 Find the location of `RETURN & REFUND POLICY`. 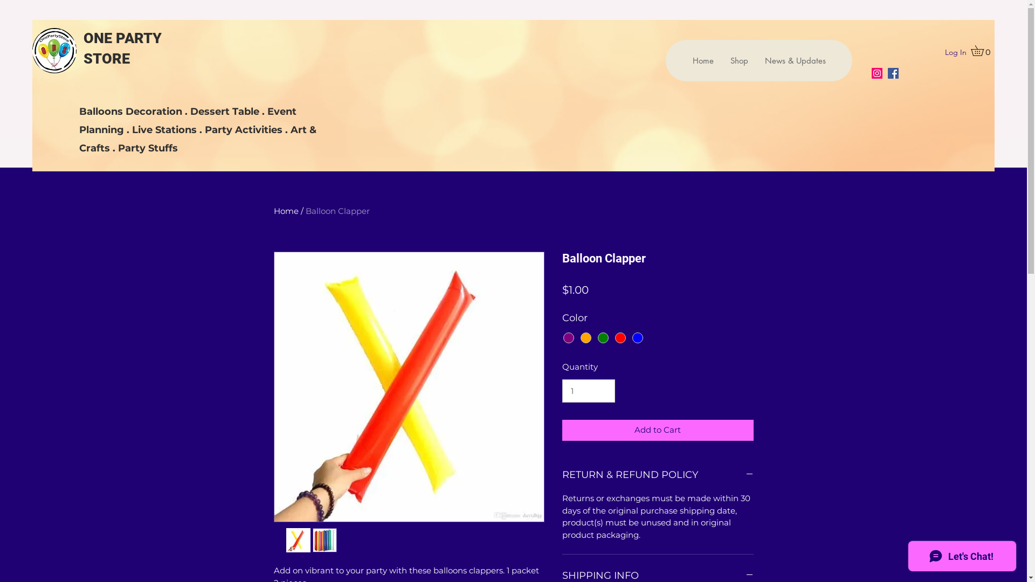

RETURN & REFUND POLICY is located at coordinates (658, 475).